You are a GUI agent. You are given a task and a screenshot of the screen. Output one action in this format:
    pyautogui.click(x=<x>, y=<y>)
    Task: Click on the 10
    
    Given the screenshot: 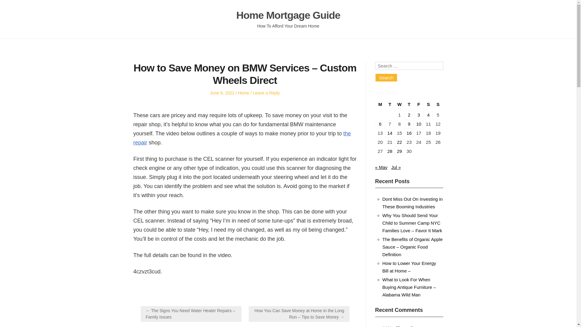 What is the action you would take?
    pyautogui.click(x=419, y=124)
    